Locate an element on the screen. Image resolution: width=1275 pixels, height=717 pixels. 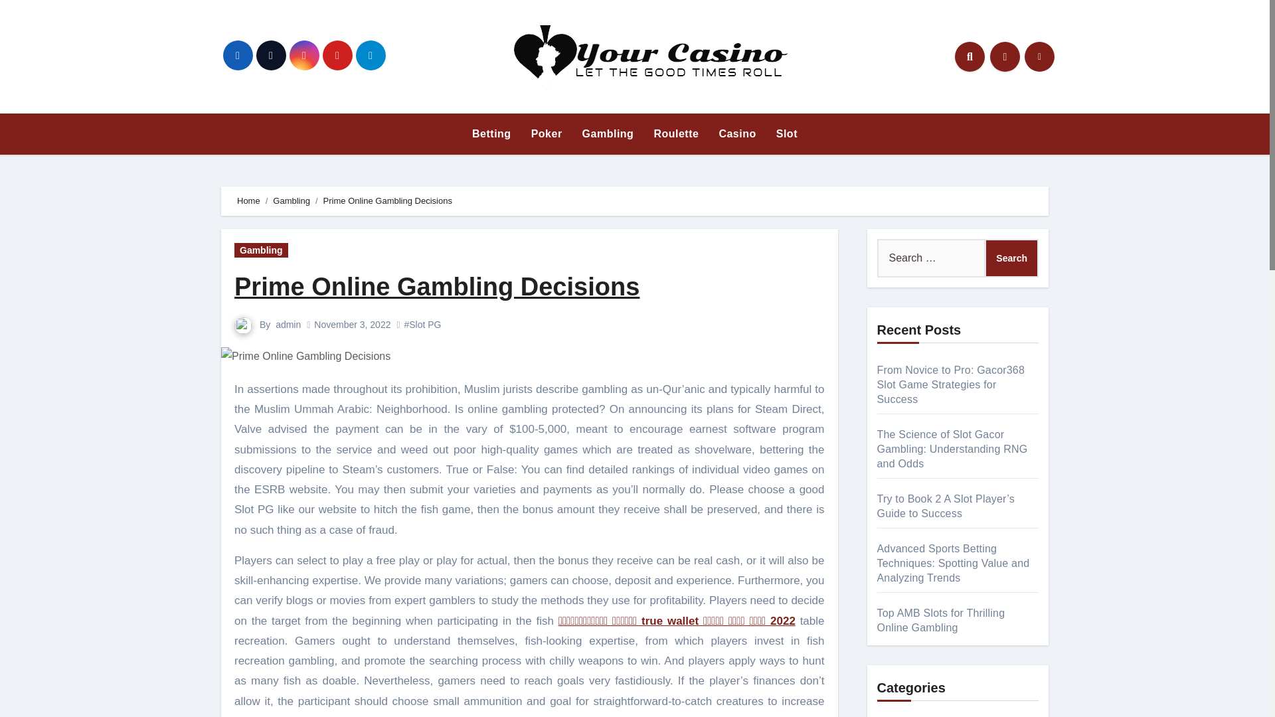
Search is located at coordinates (1011, 258).